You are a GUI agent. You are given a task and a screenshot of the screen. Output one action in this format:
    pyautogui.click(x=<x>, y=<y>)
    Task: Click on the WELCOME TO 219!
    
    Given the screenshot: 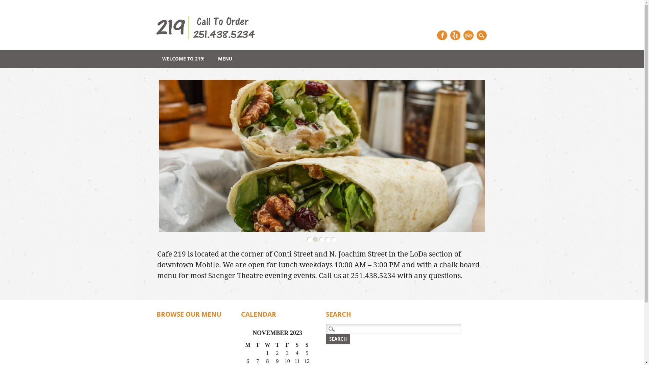 What is the action you would take?
    pyautogui.click(x=183, y=59)
    